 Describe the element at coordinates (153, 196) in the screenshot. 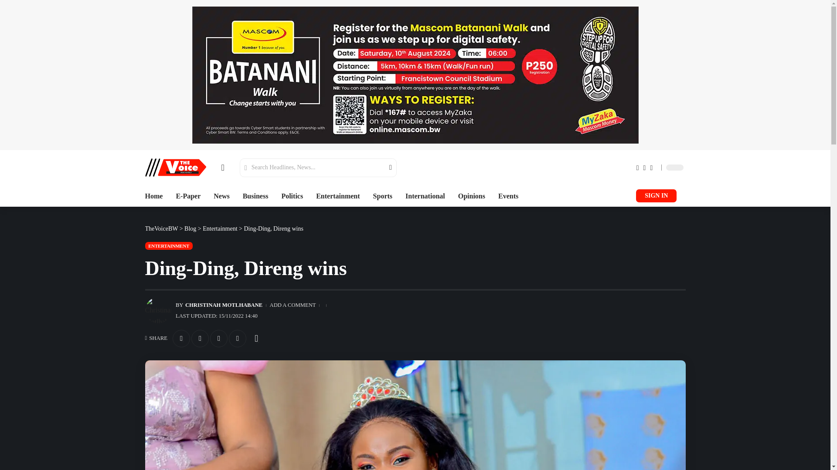

I see `Home` at that location.